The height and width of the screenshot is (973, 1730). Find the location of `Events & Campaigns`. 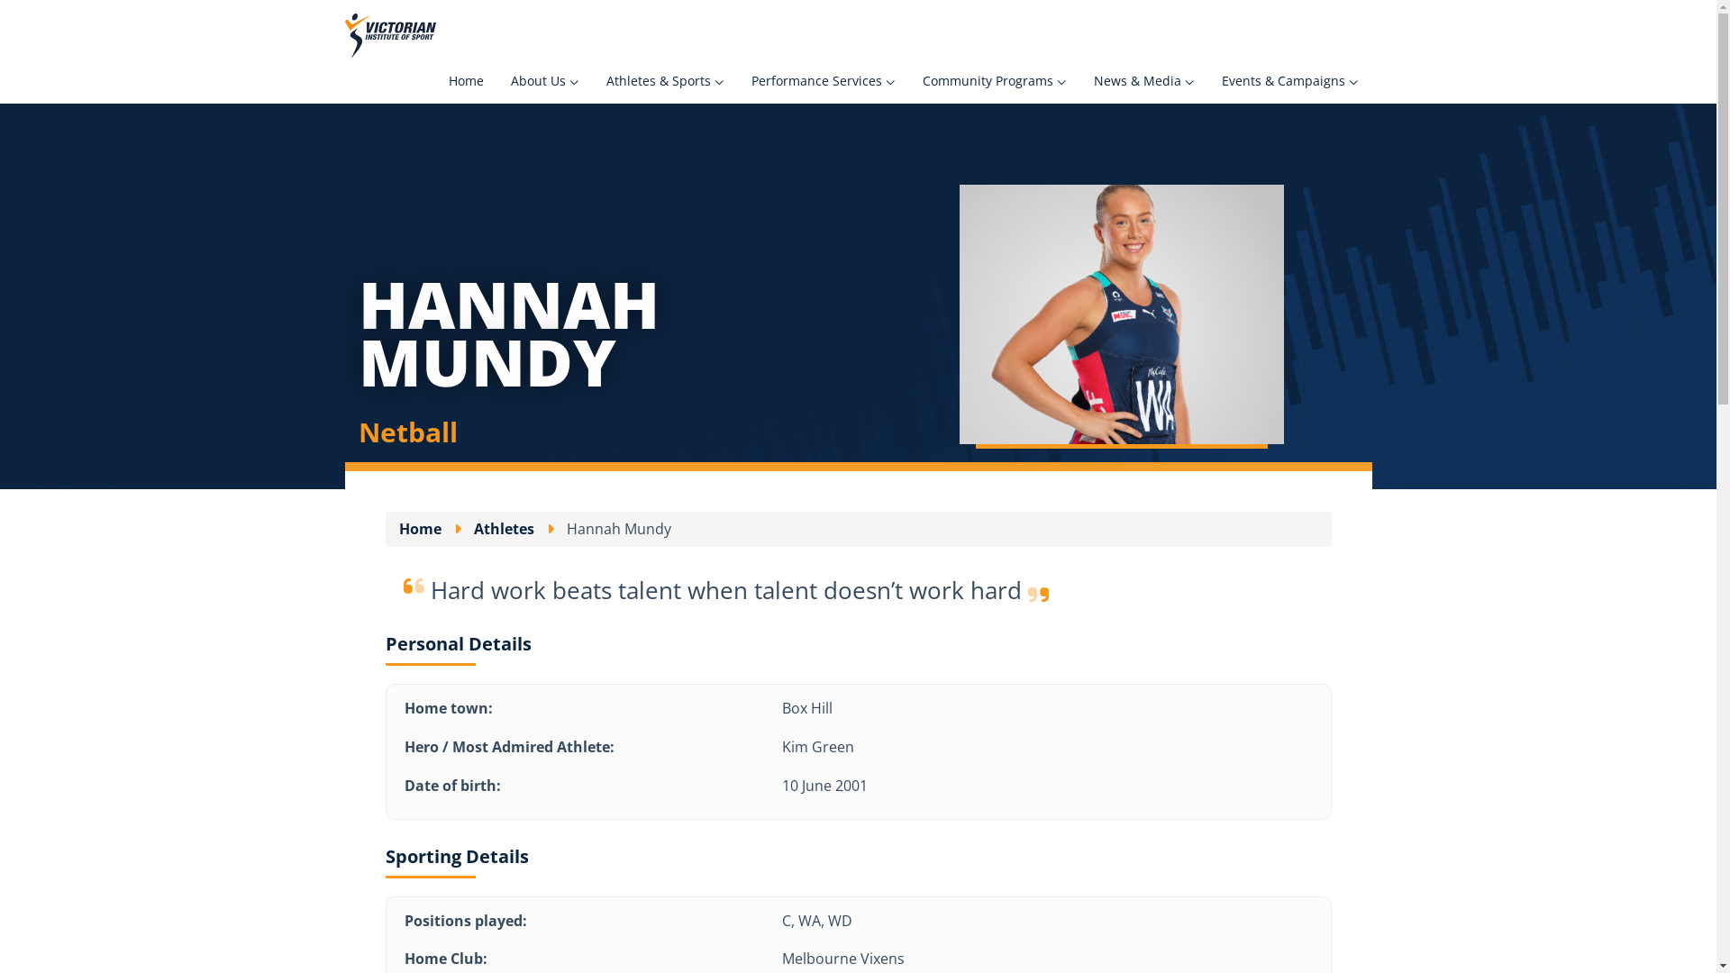

Events & Campaigns is located at coordinates (1289, 81).